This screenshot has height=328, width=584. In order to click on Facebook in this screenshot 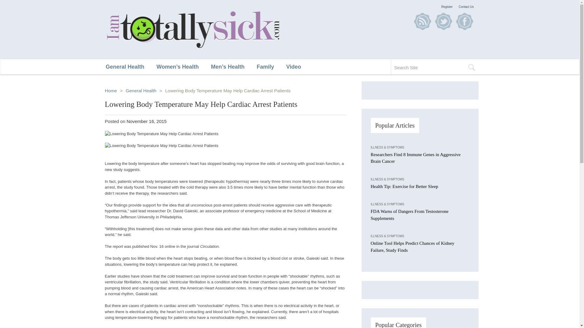, I will do `click(464, 21)`.